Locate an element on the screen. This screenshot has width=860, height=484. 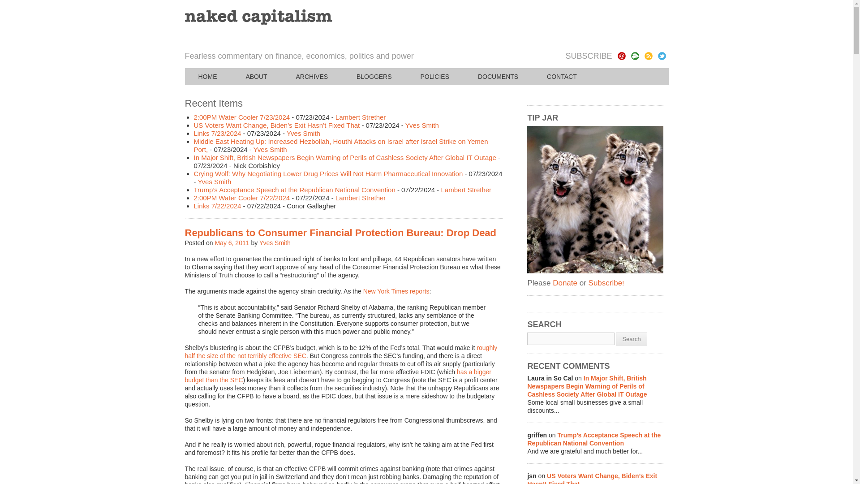
Search is located at coordinates (631, 339).